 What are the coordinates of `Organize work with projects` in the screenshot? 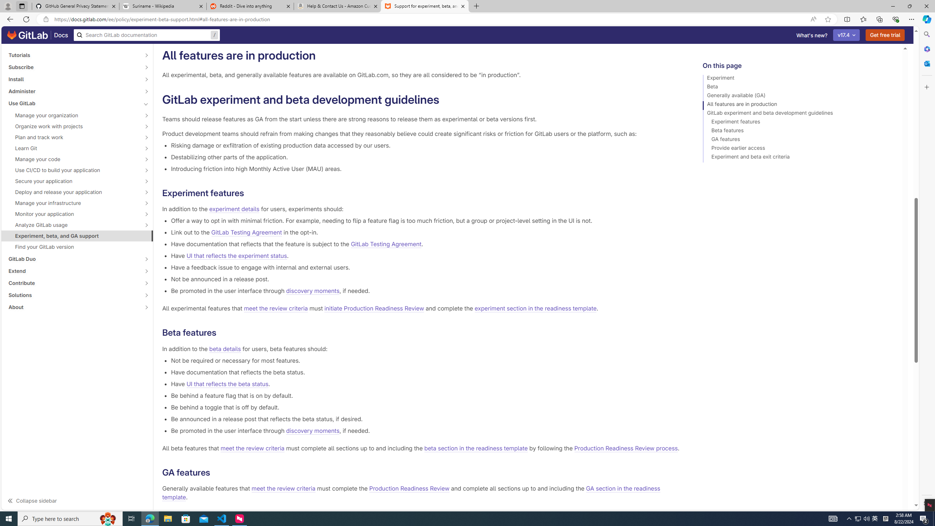 It's located at (73, 126).